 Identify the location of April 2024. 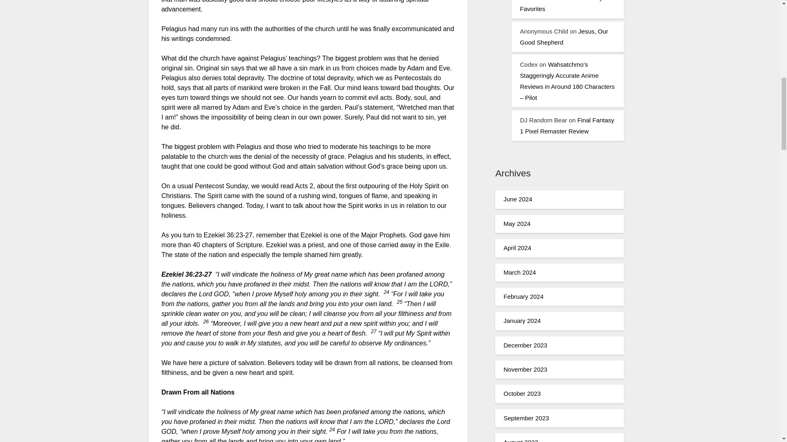
(517, 248).